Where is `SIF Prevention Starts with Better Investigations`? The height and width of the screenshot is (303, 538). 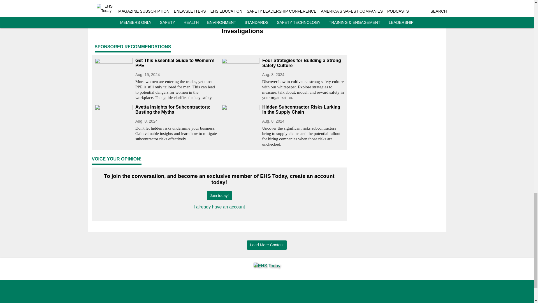 SIF Prevention Starts with Better Investigations is located at coordinates (282, 27).